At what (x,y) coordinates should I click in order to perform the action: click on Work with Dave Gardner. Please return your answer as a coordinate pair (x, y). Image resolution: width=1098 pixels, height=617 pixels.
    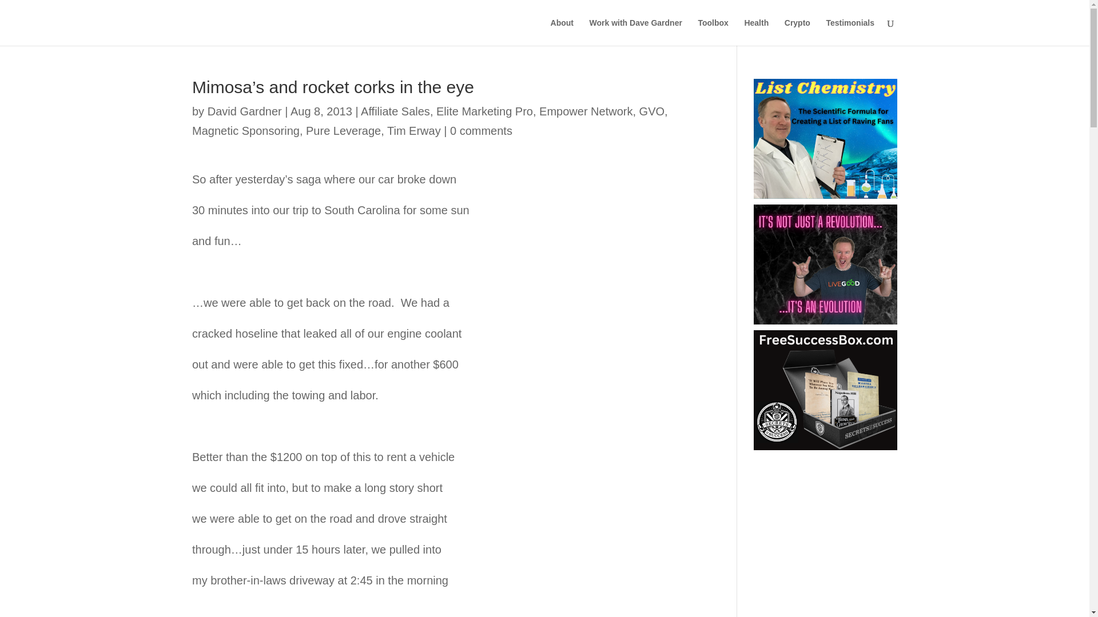
    Looking at the image, I should click on (636, 32).